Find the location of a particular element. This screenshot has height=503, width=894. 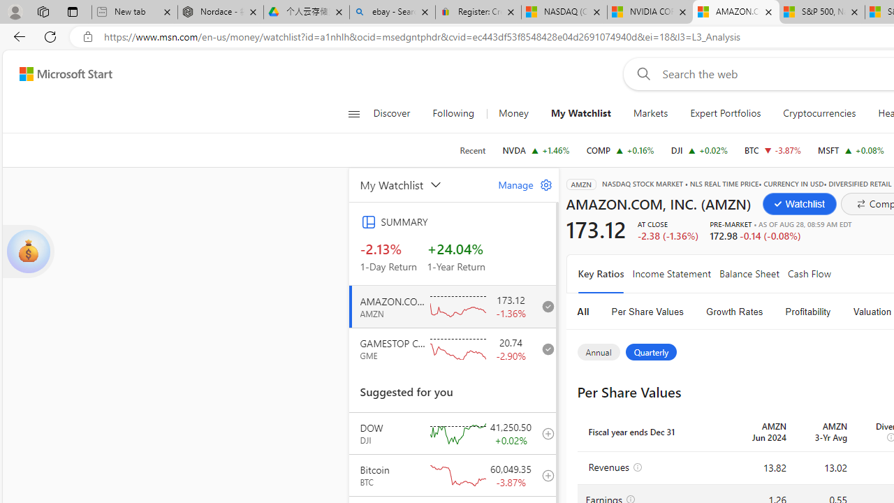

Skip to content is located at coordinates (60, 74).